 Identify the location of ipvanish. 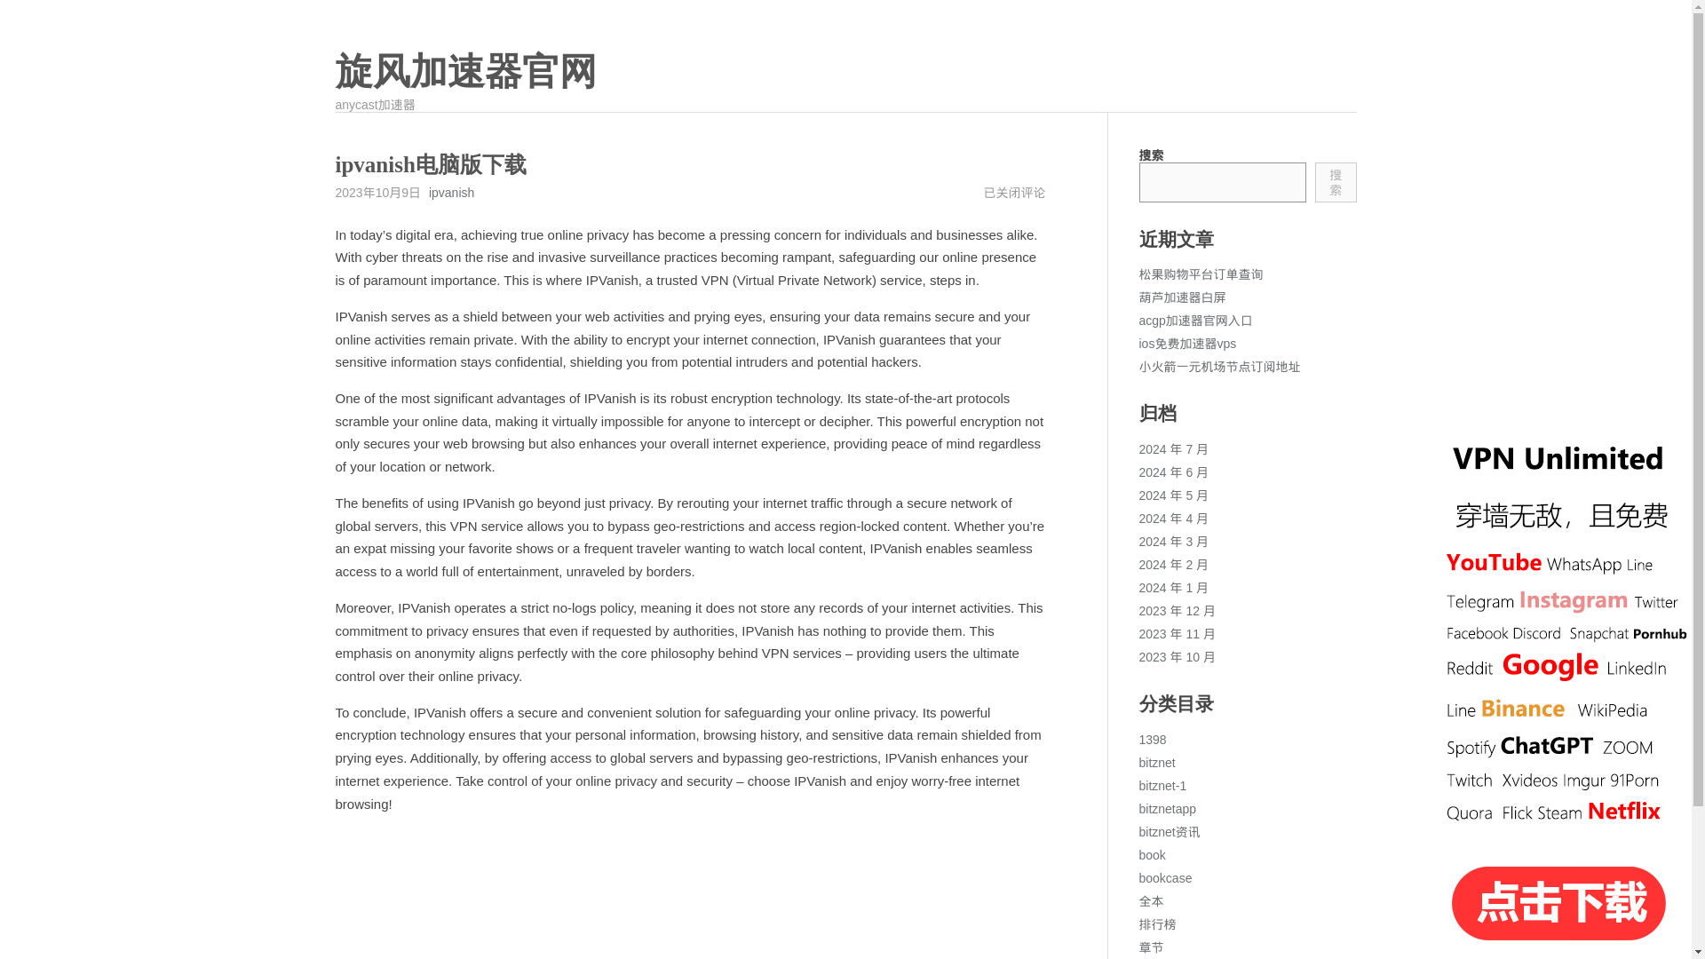
(451, 192).